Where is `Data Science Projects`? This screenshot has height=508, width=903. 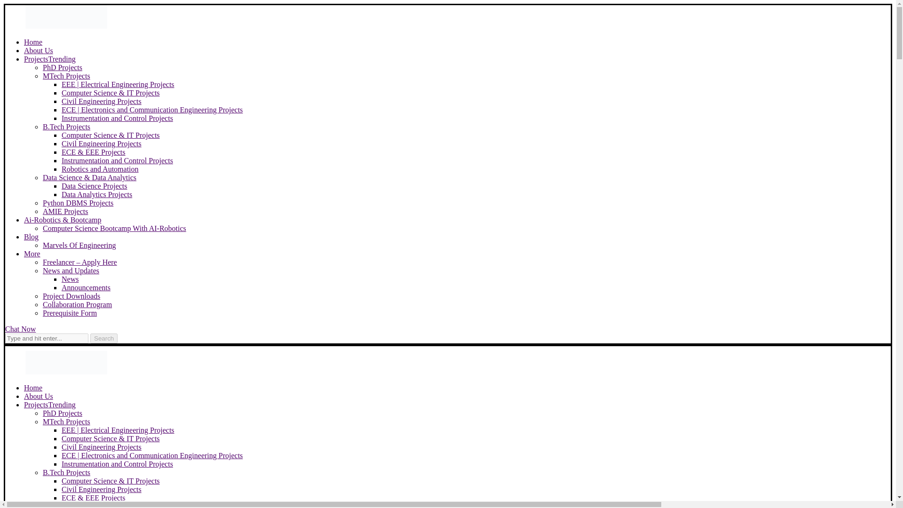 Data Science Projects is located at coordinates (94, 185).